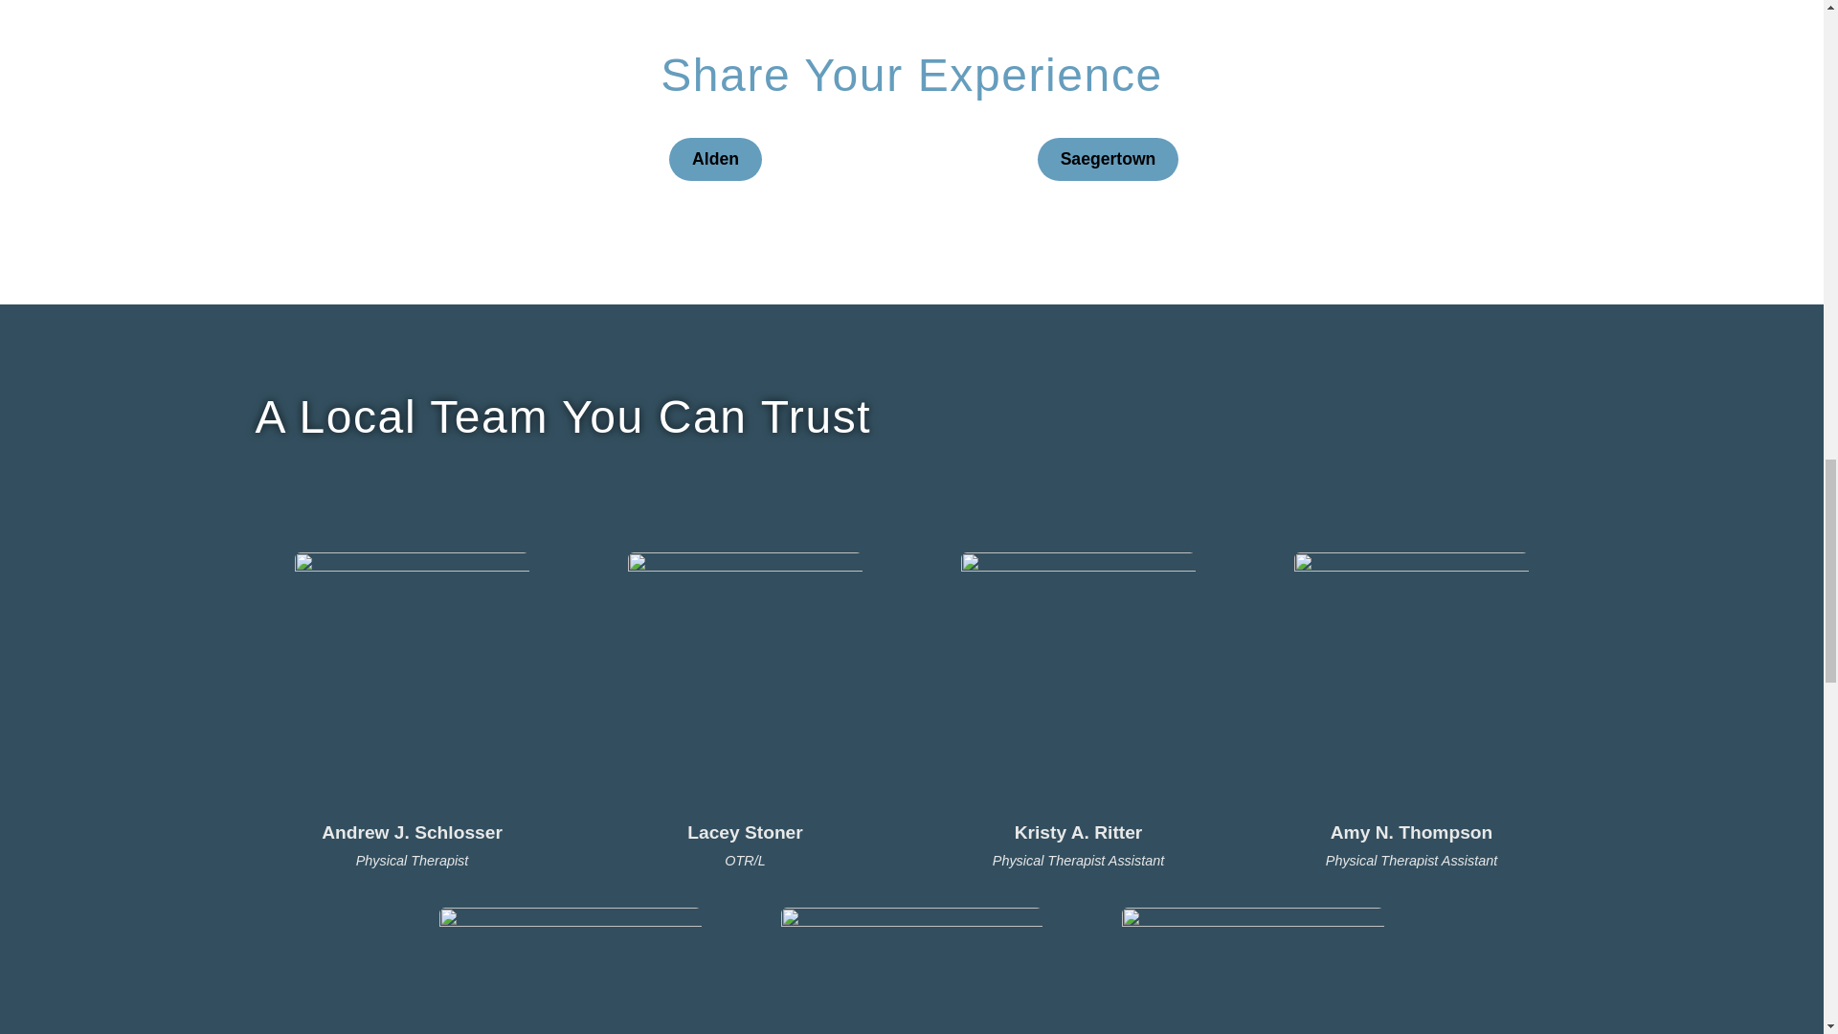  Describe the element at coordinates (715, 159) in the screenshot. I see `Alden` at that location.